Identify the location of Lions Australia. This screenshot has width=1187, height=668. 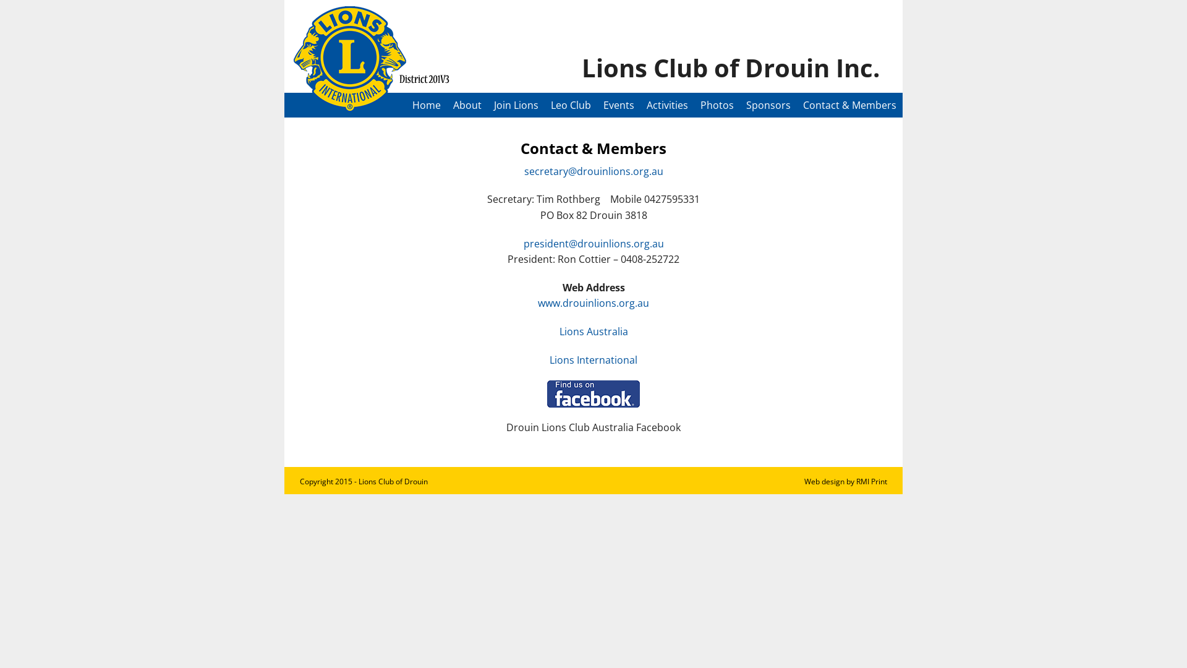
(593, 332).